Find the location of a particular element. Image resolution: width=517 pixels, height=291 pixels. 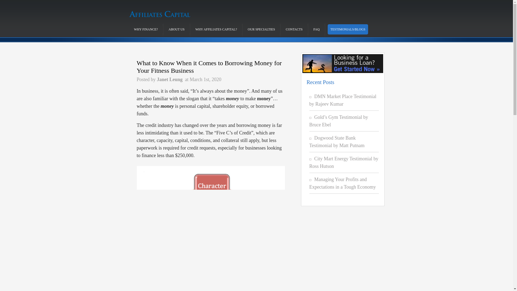

Posts by Janet Leung is located at coordinates (170, 79).